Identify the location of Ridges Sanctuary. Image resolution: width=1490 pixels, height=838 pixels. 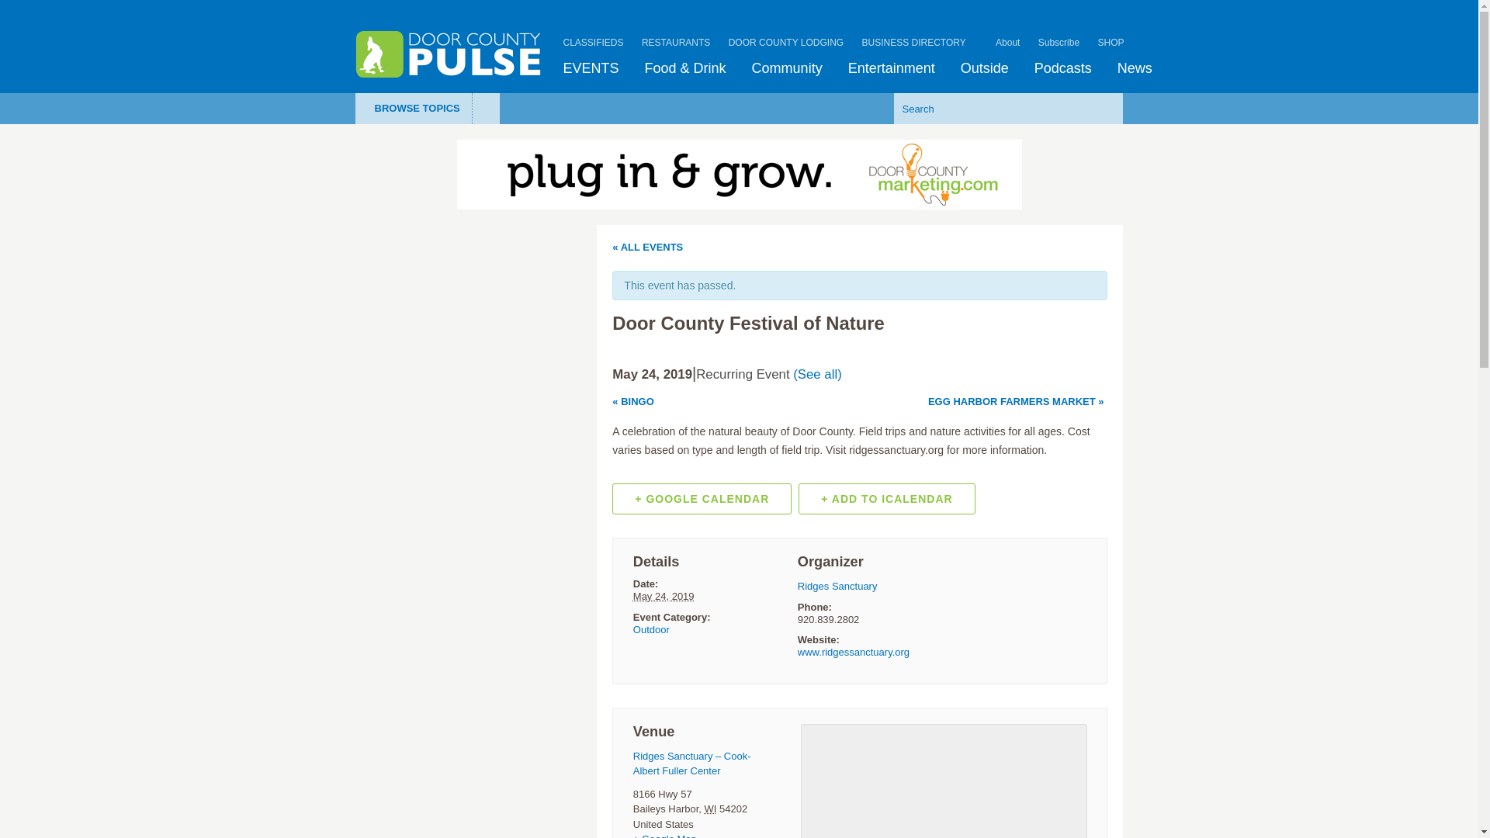
(837, 586).